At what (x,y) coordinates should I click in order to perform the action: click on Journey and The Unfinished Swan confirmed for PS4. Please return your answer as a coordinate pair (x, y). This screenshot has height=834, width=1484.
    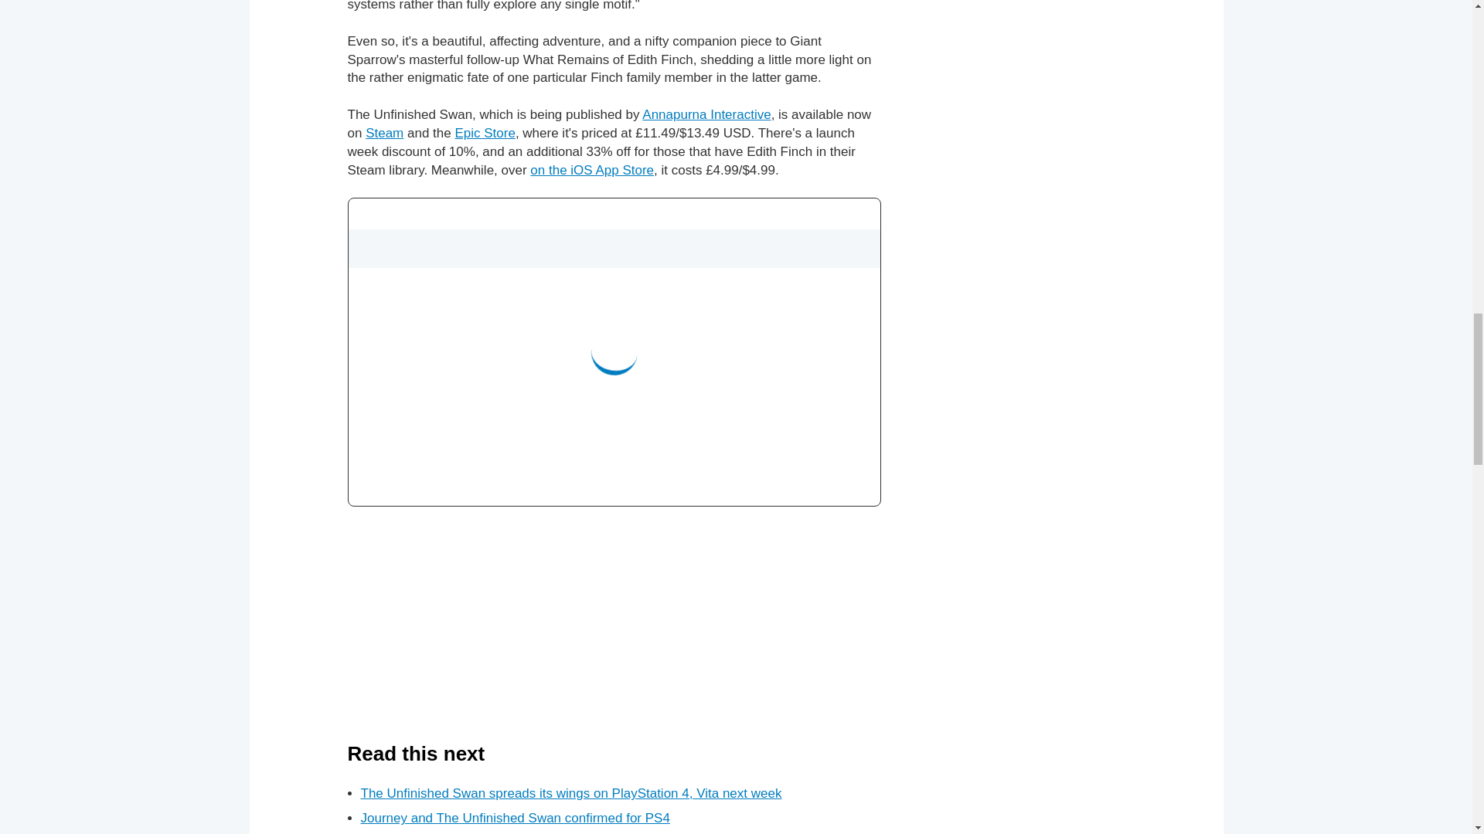
    Looking at the image, I should click on (515, 818).